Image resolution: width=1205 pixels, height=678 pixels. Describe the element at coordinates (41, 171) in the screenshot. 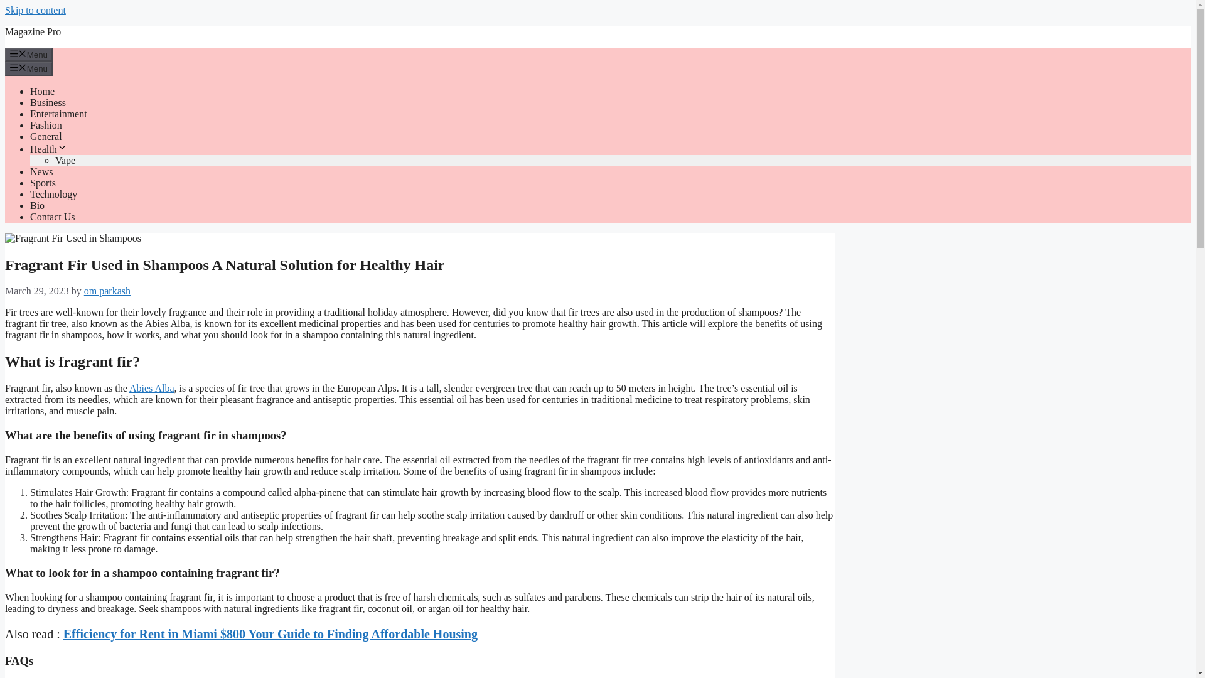

I see `News` at that location.